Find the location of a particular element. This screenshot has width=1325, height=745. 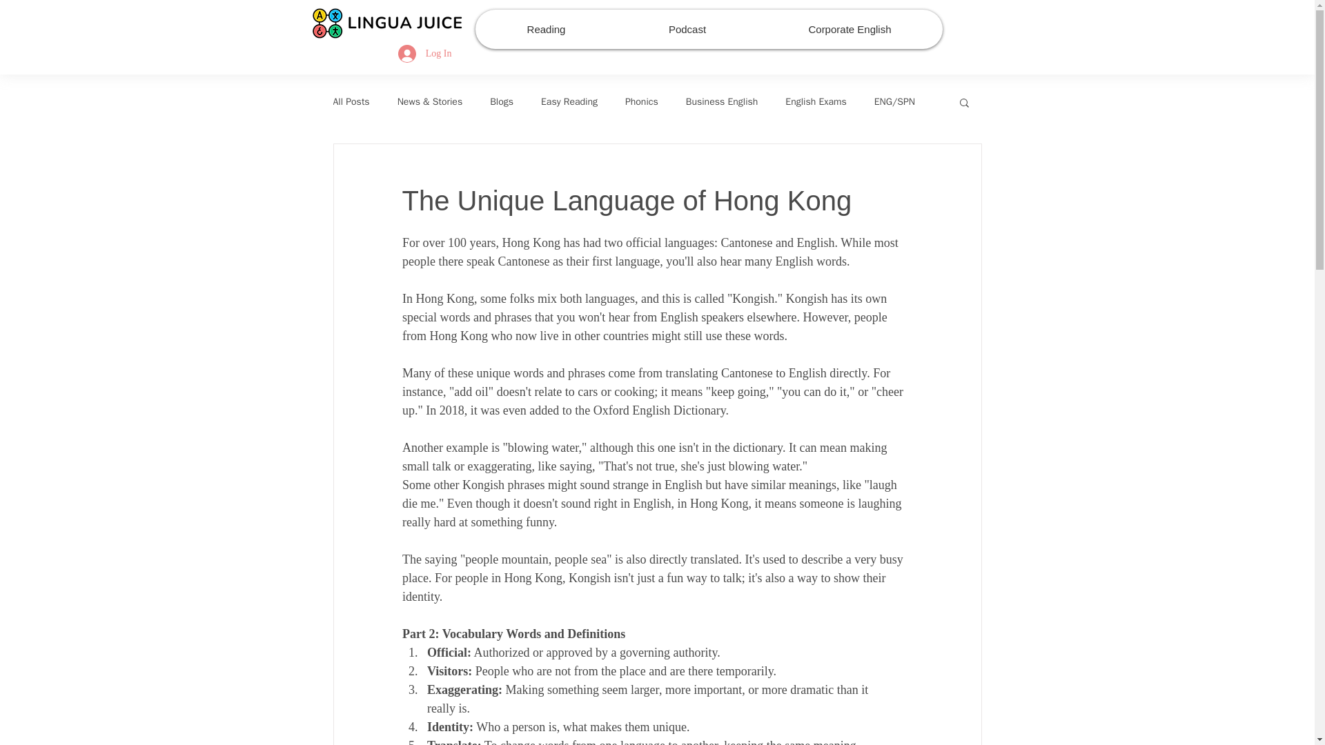

All Posts is located at coordinates (351, 102).